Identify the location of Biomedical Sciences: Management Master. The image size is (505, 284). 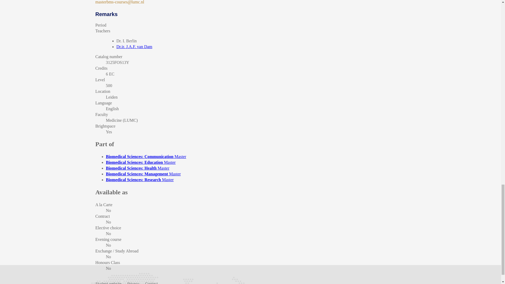
(143, 174).